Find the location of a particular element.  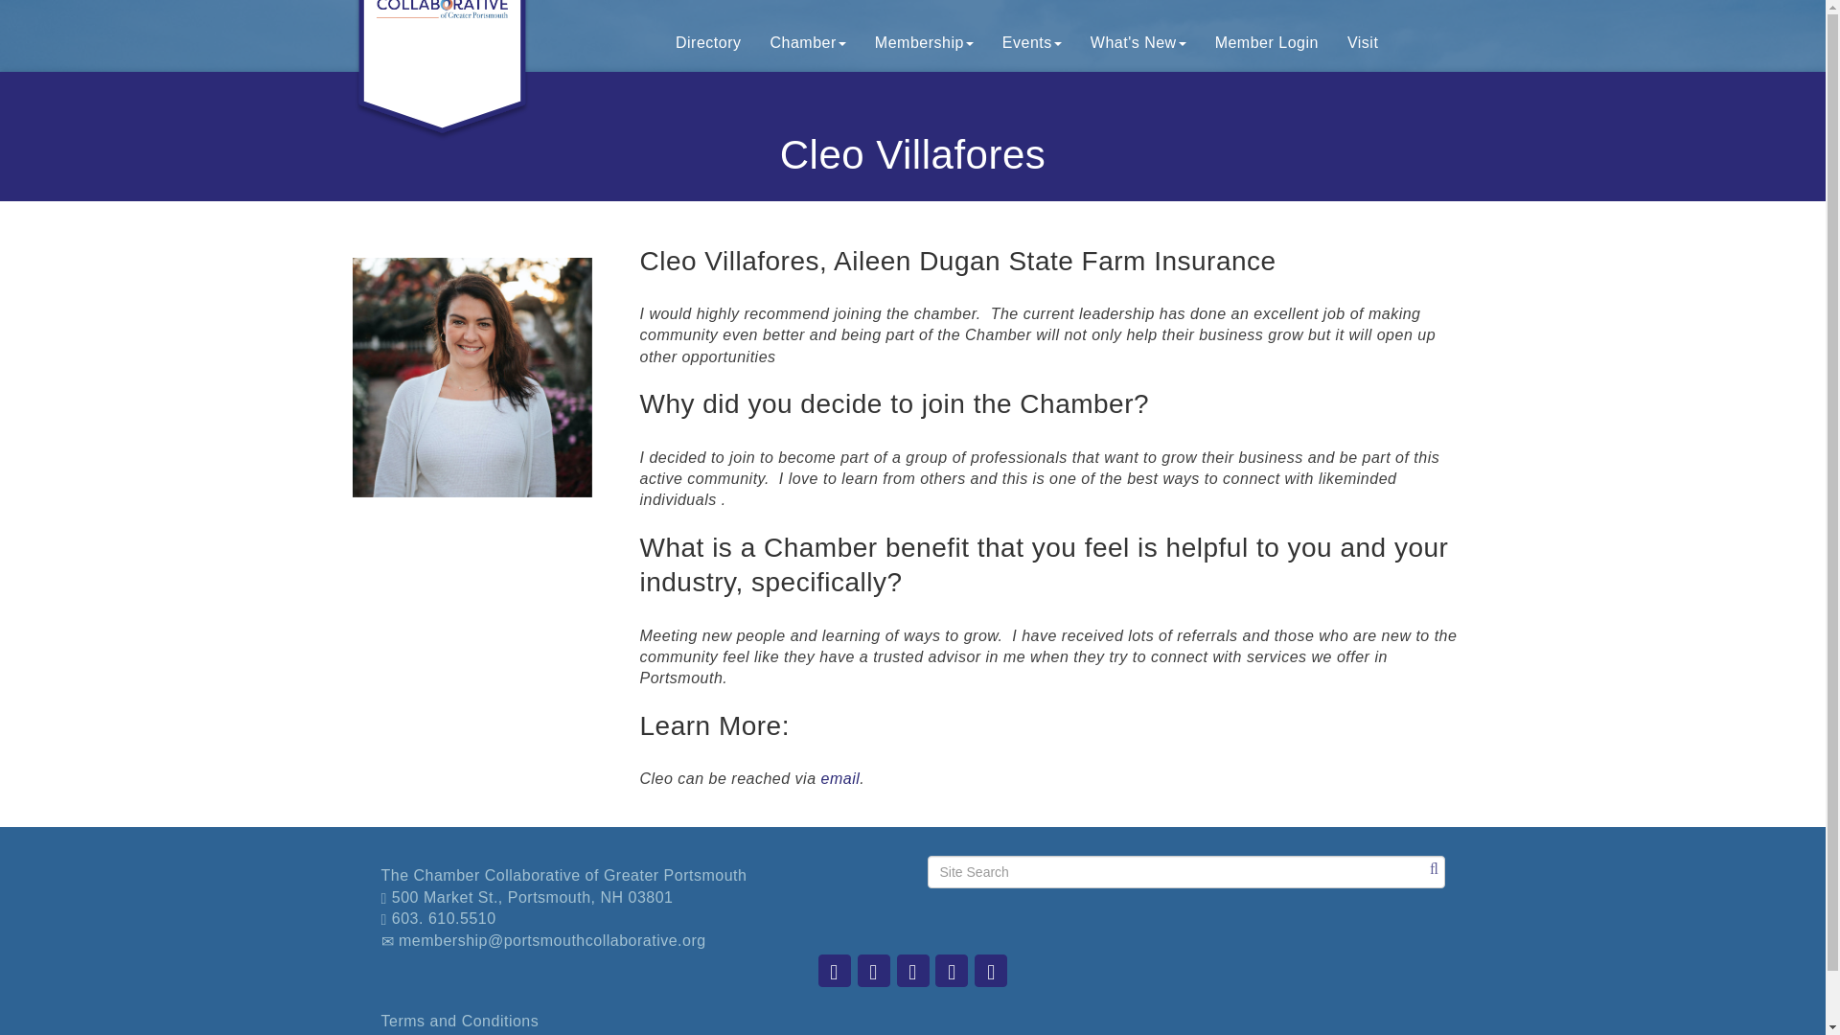

Events is located at coordinates (1032, 43).